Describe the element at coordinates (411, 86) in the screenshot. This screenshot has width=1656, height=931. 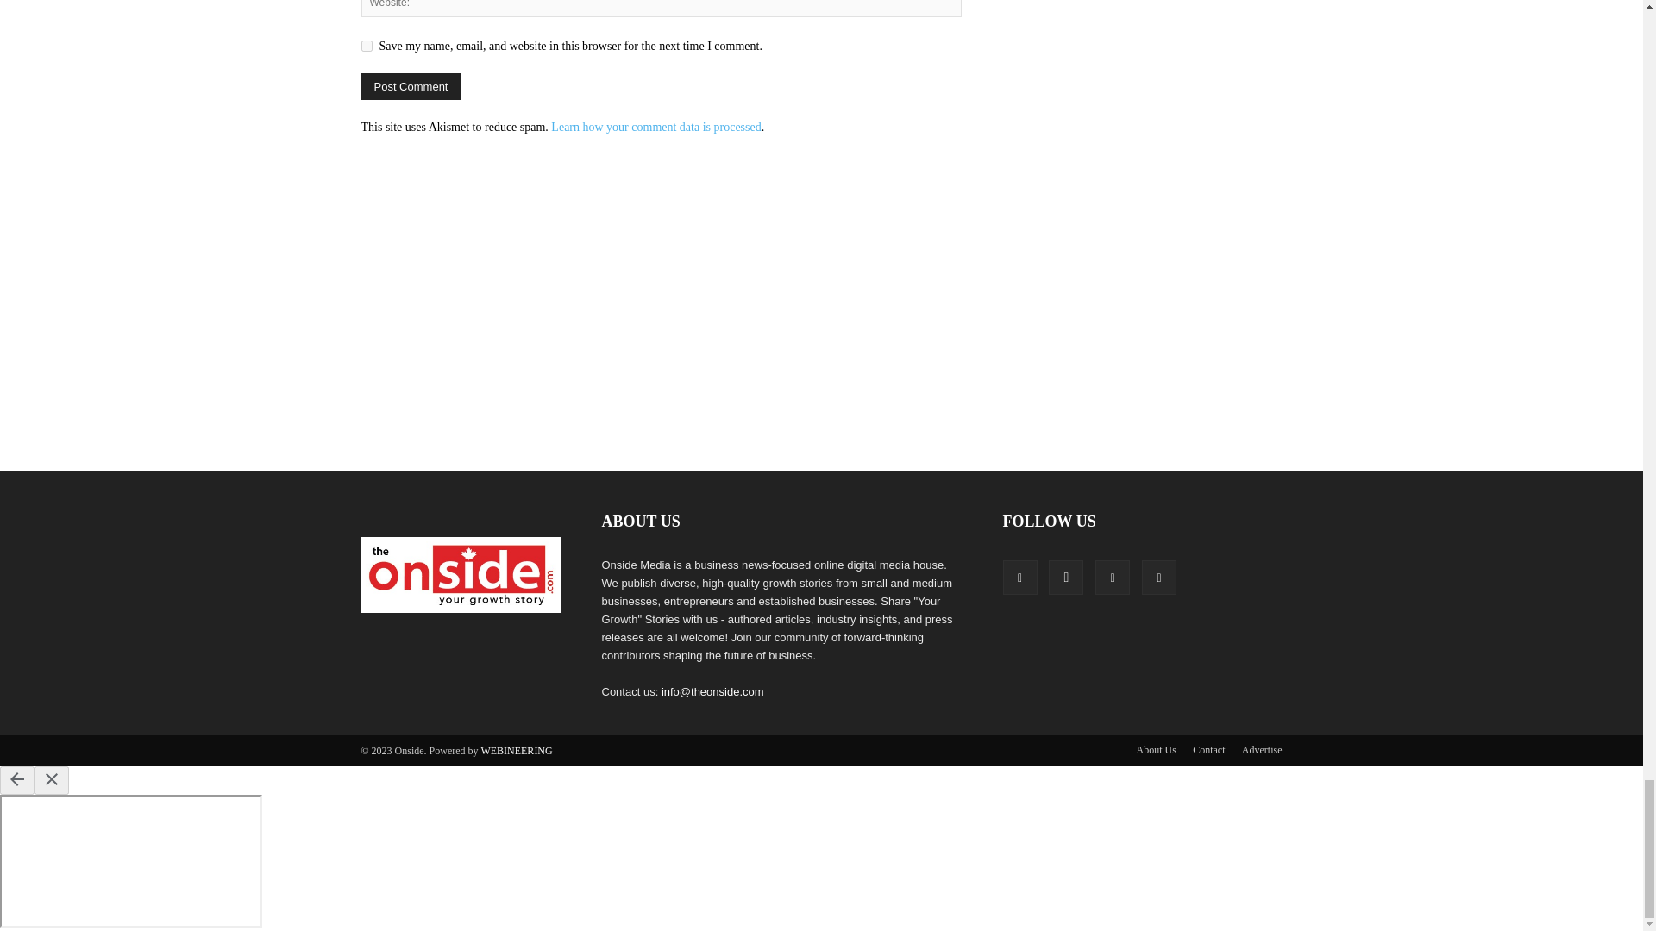
I see `Post Comment` at that location.